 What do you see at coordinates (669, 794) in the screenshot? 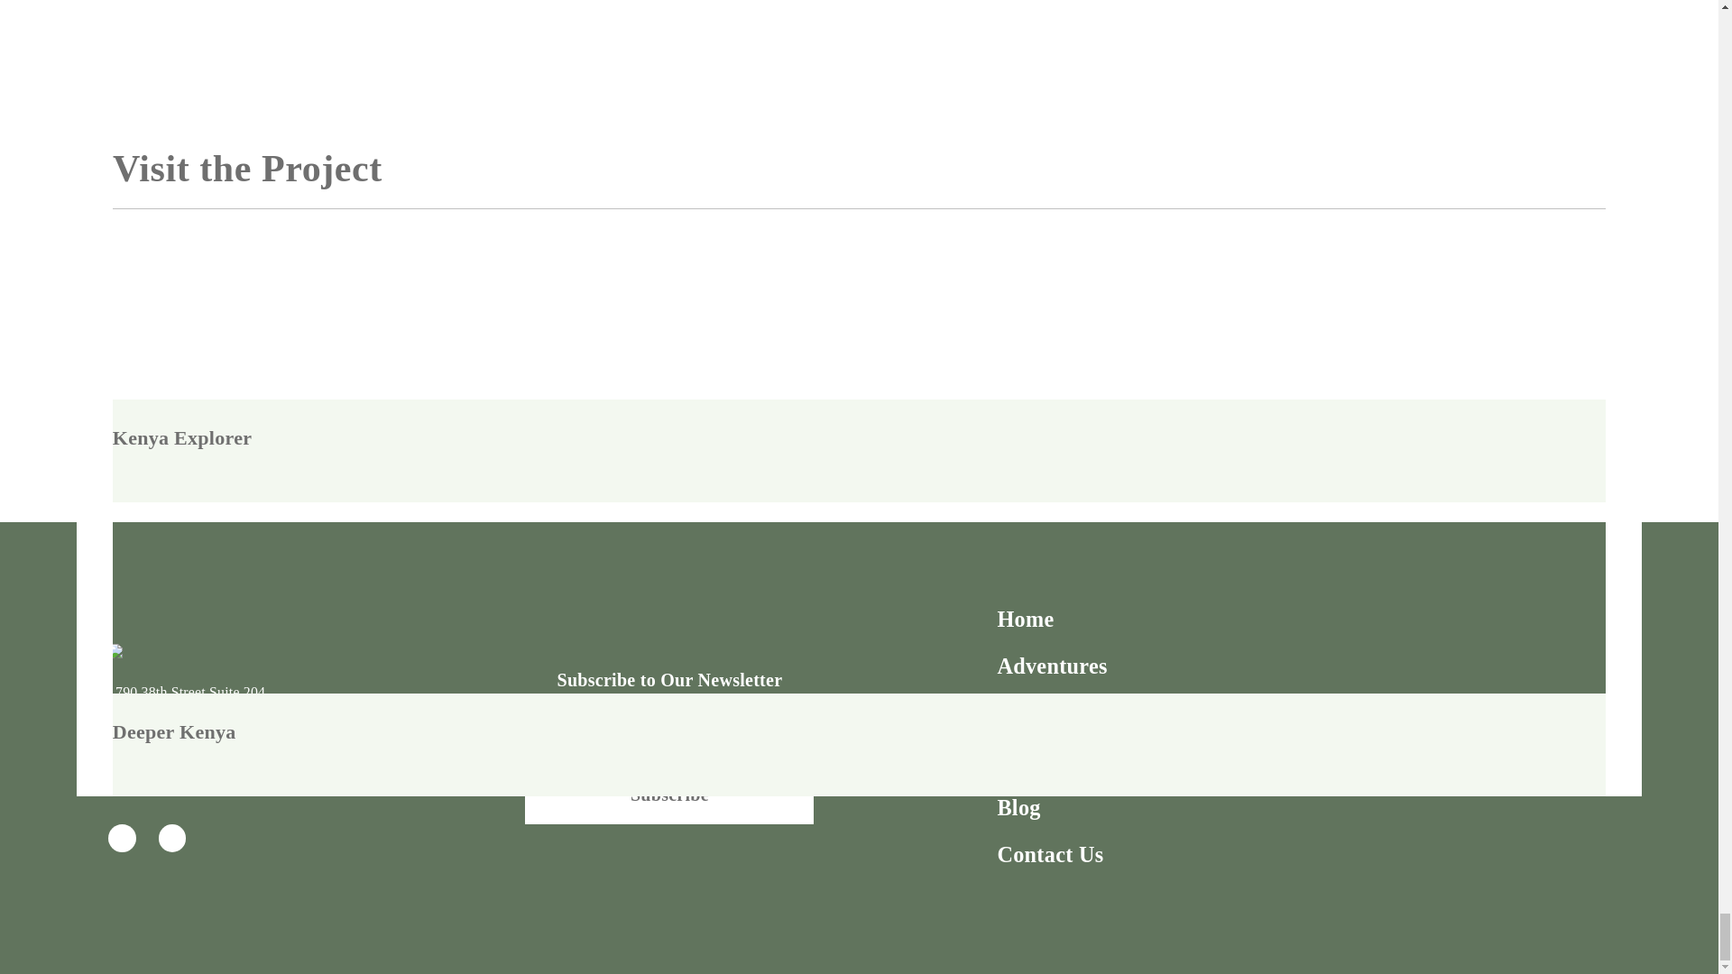
I see `Subscribe` at bounding box center [669, 794].